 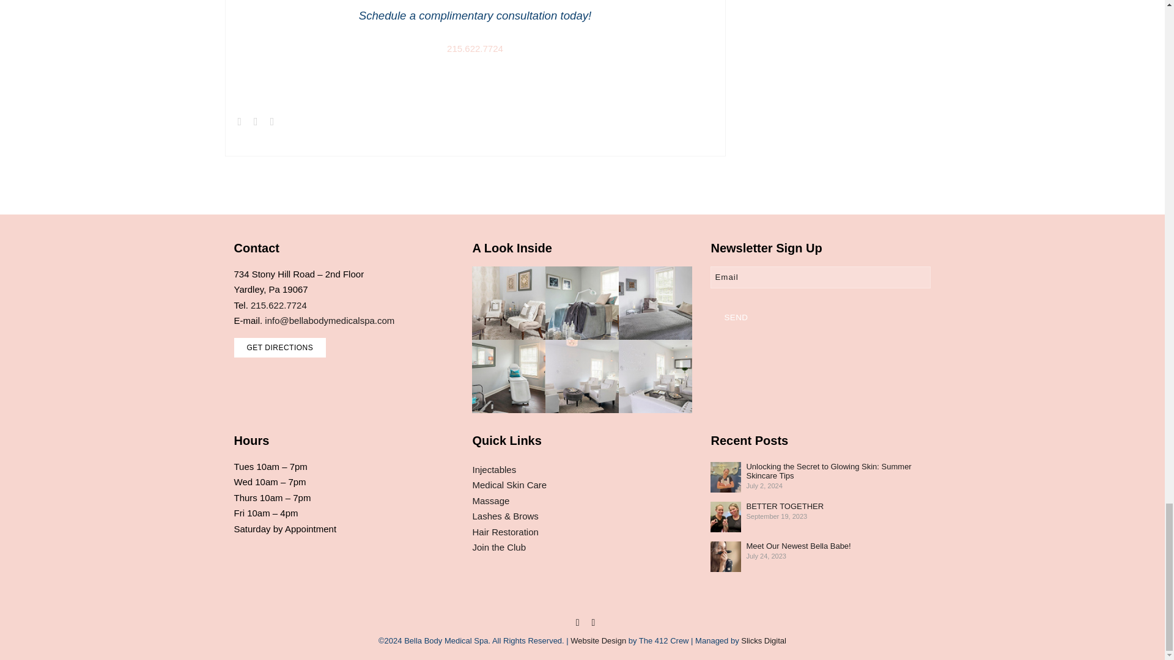 What do you see at coordinates (577, 622) in the screenshot?
I see `Facebook` at bounding box center [577, 622].